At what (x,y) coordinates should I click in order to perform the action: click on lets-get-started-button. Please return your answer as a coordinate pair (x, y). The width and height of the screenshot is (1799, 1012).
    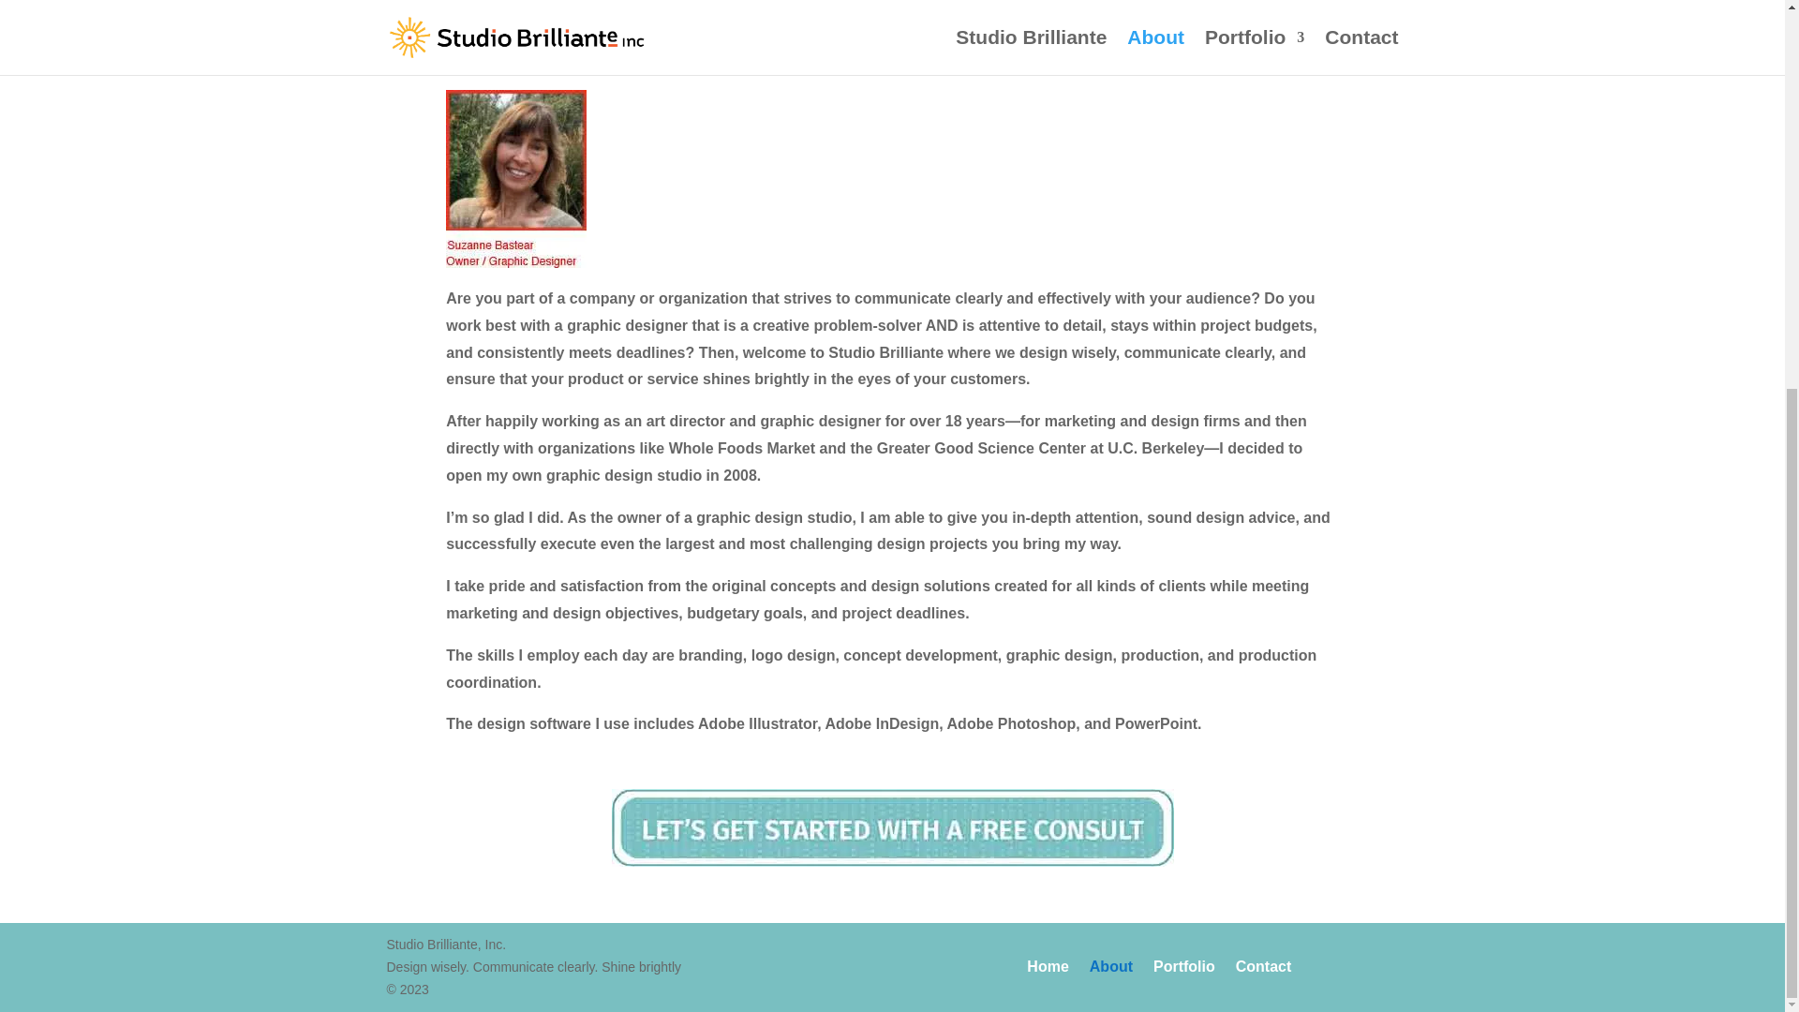
    Looking at the image, I should click on (892, 827).